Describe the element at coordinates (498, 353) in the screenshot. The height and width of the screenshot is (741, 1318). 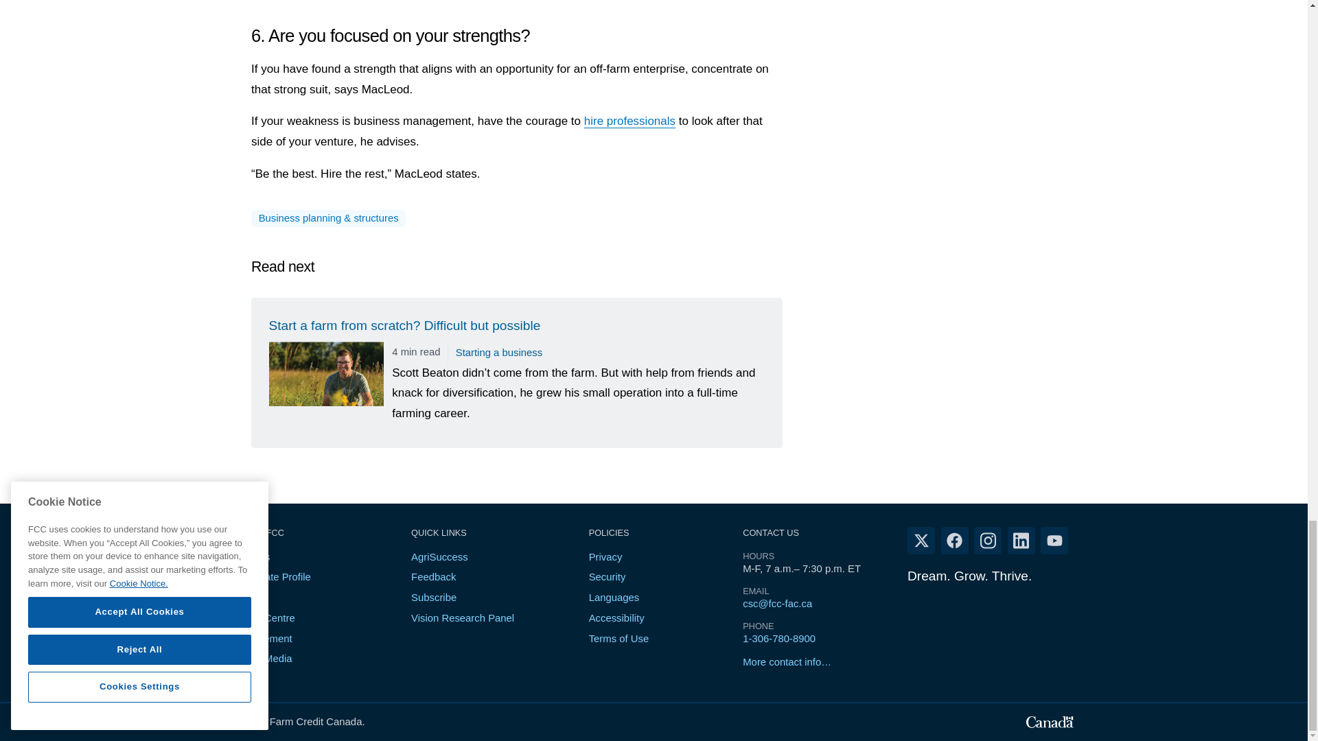
I see `Starting a business` at that location.